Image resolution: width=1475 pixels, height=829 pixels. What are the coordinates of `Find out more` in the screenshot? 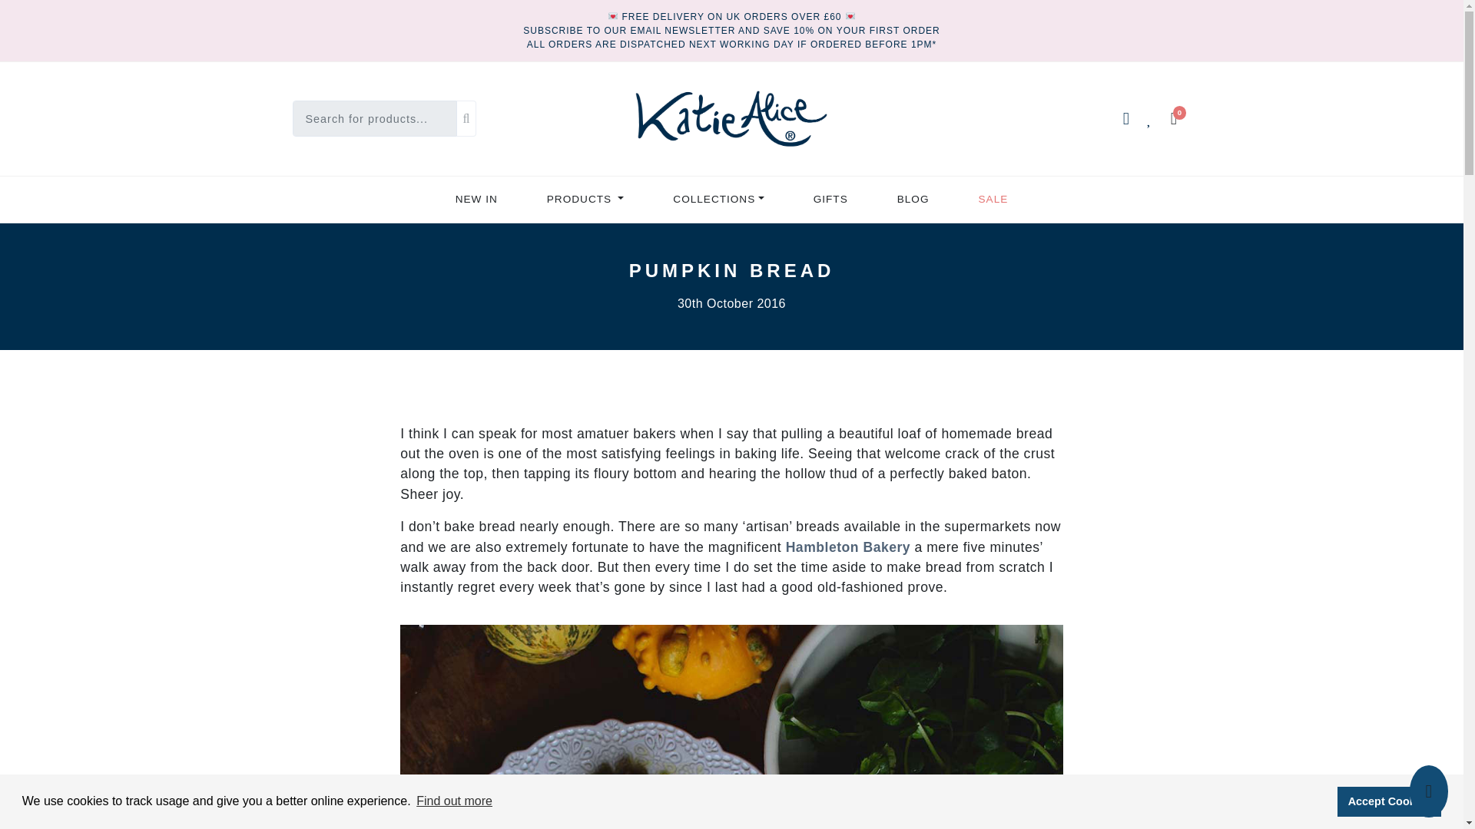 It's located at (454, 801).